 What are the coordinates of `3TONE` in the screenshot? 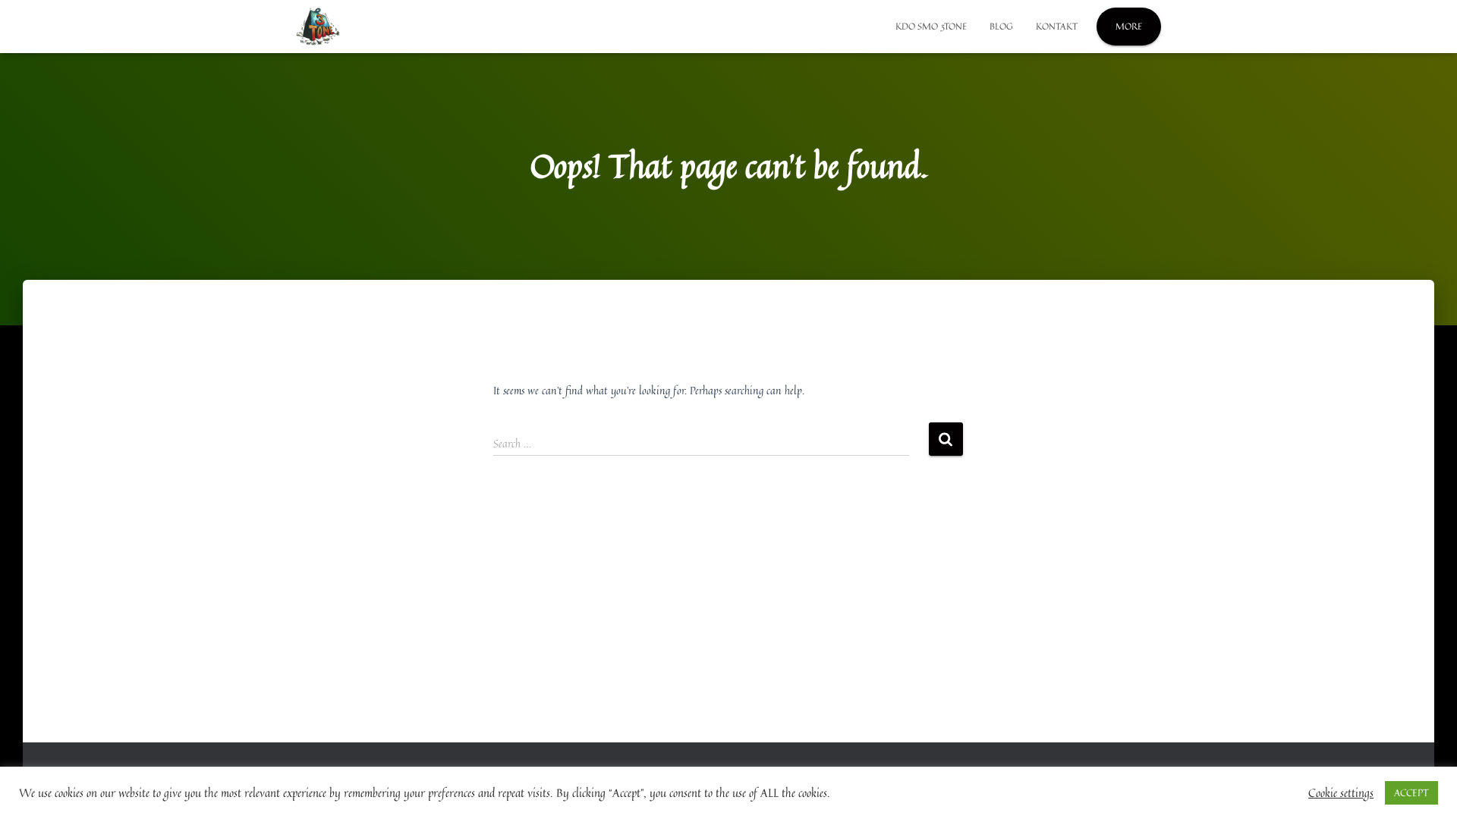 It's located at (320, 784).